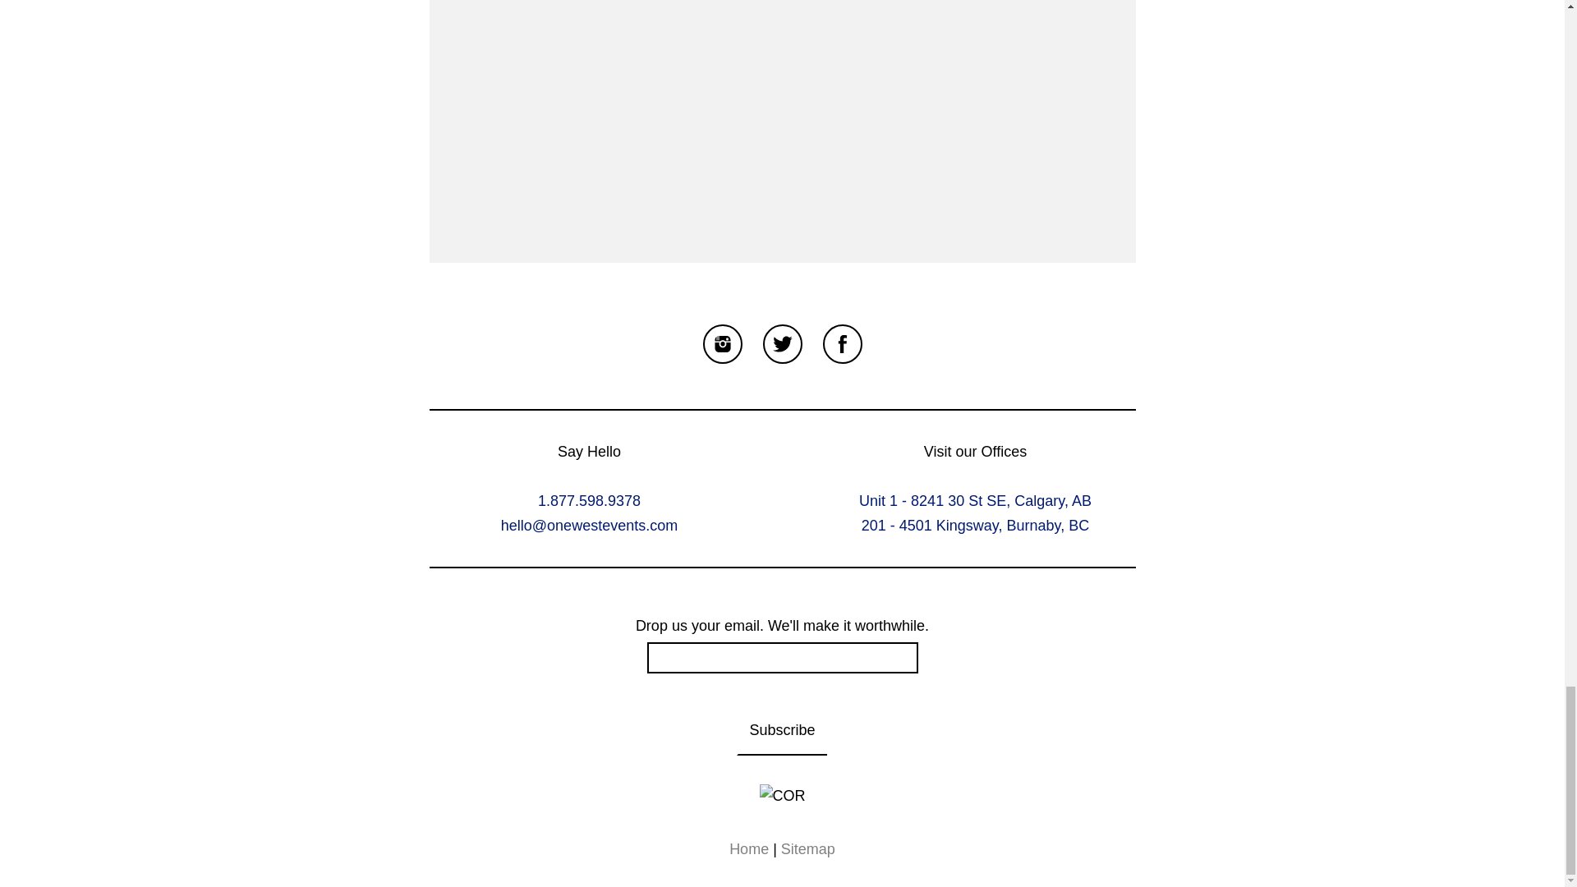 Image resolution: width=1577 pixels, height=887 pixels. Describe the element at coordinates (808, 849) in the screenshot. I see `Sitemap` at that location.